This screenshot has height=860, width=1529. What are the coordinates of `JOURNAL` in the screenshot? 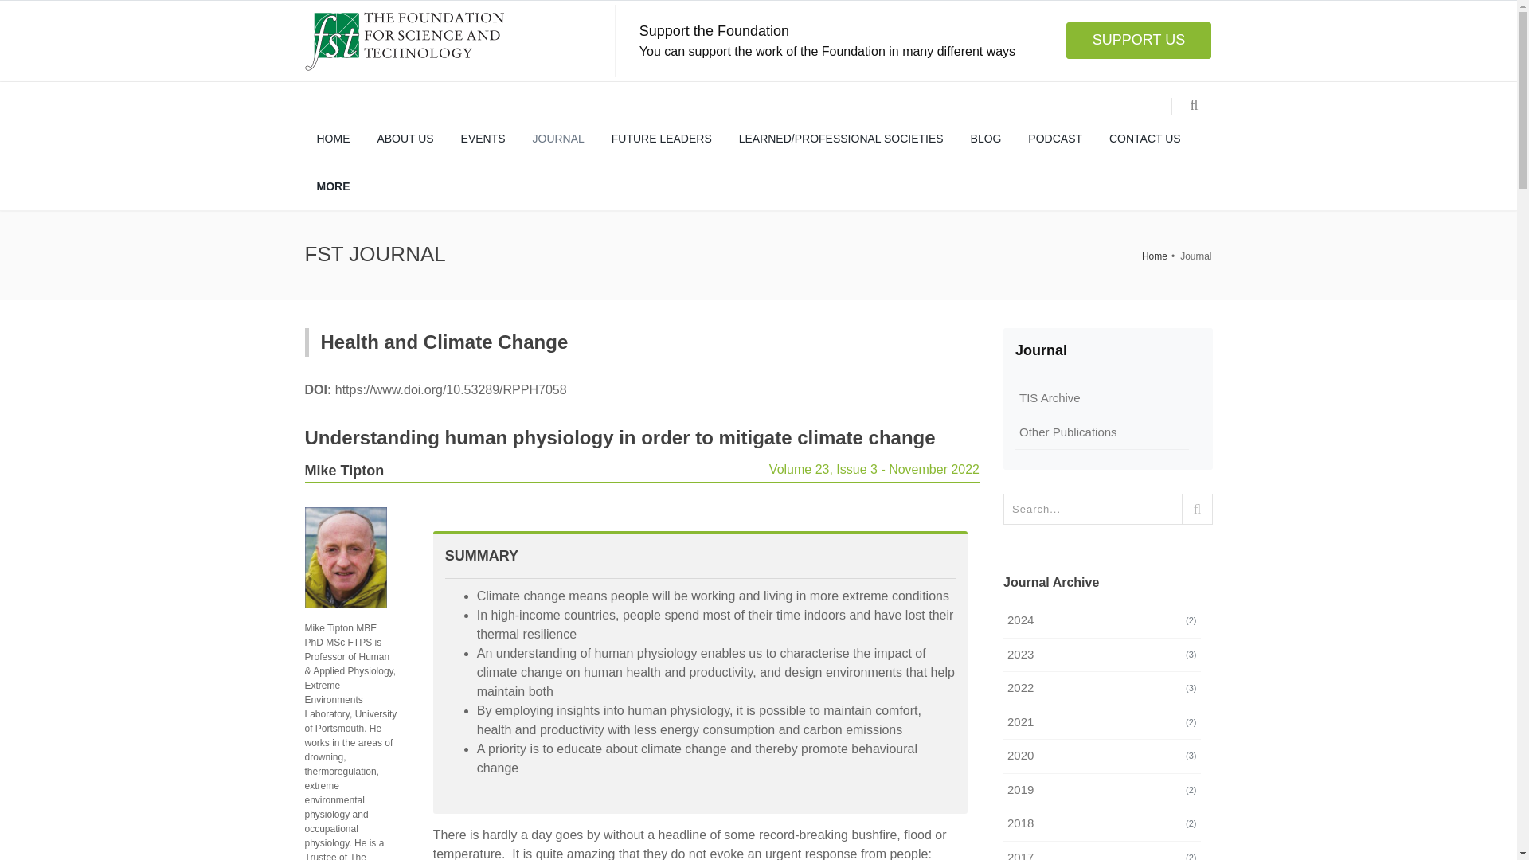 It's located at (558, 139).